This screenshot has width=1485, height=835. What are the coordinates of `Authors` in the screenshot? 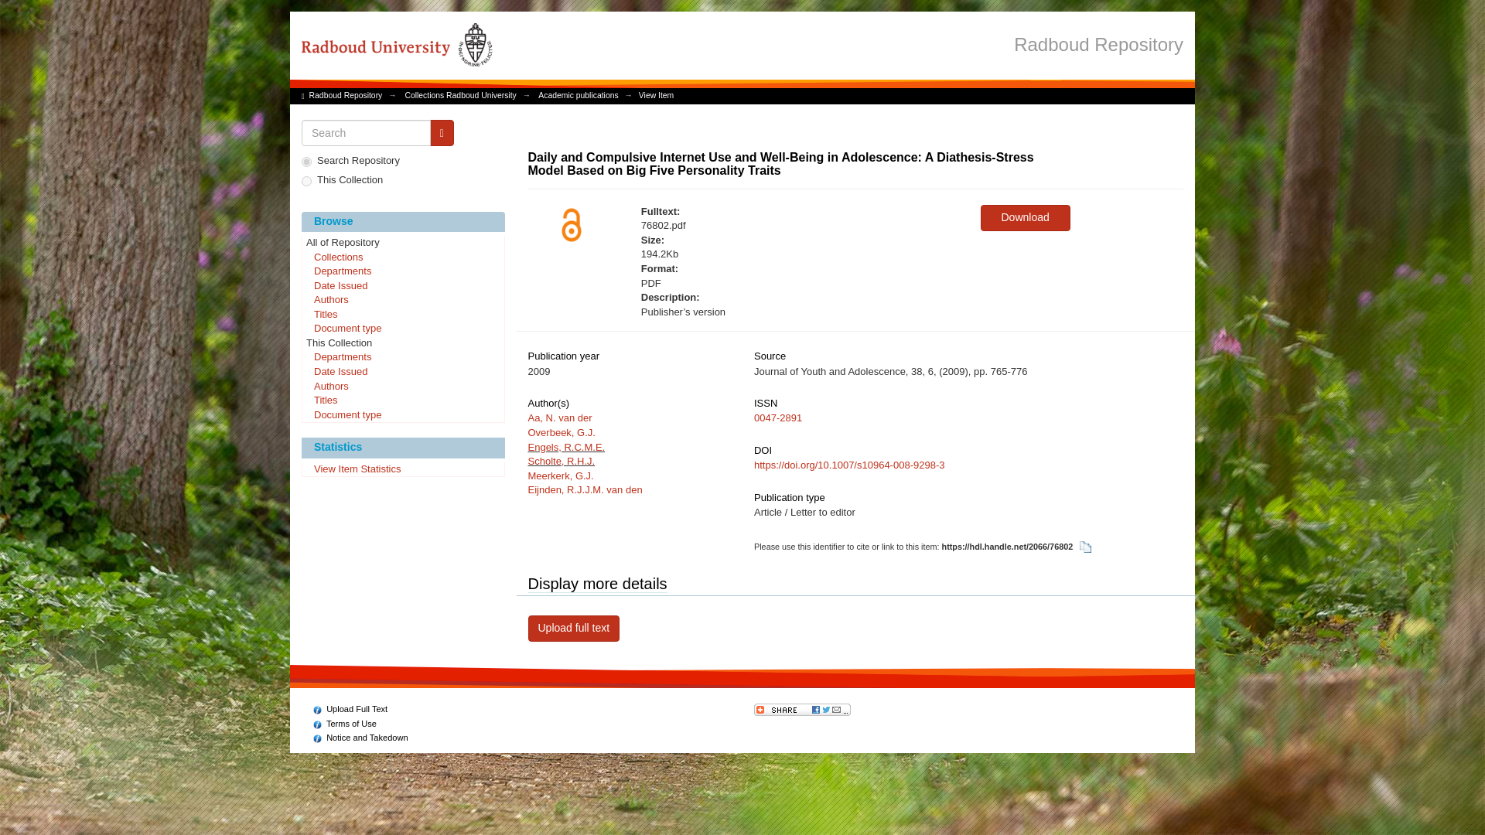 It's located at (402, 387).